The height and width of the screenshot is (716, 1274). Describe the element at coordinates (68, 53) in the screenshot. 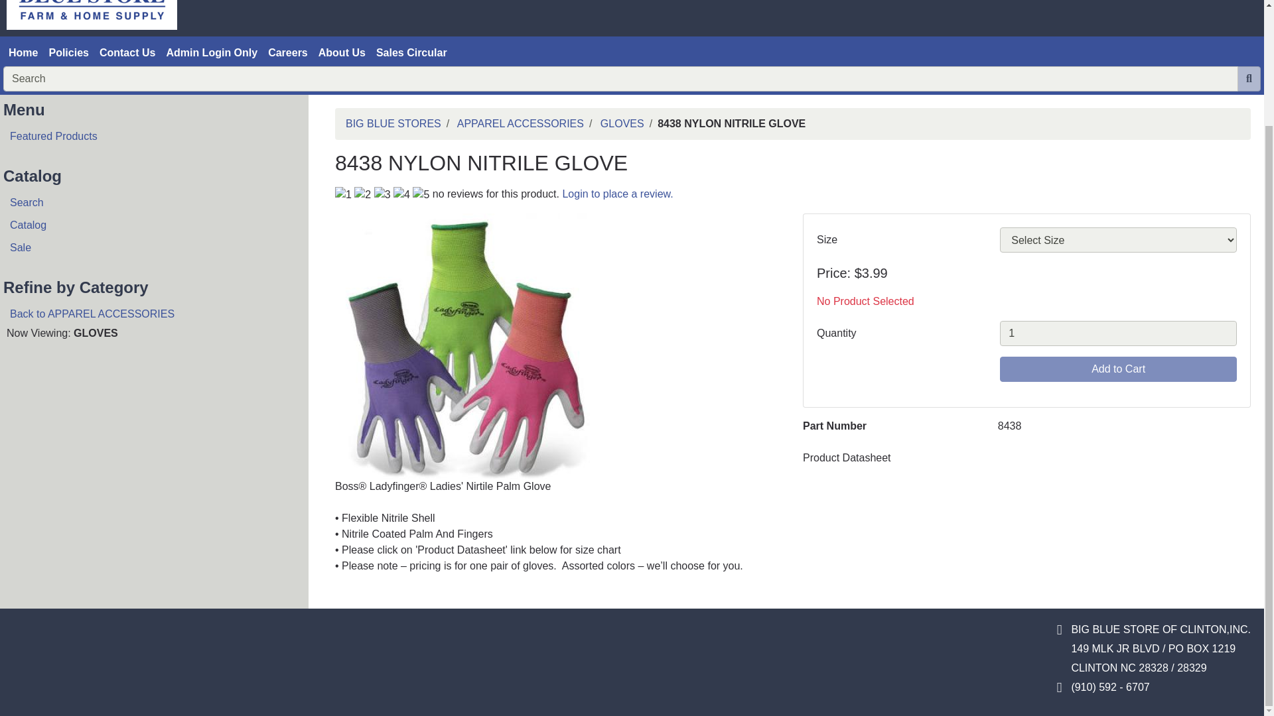

I see `Policies` at that location.